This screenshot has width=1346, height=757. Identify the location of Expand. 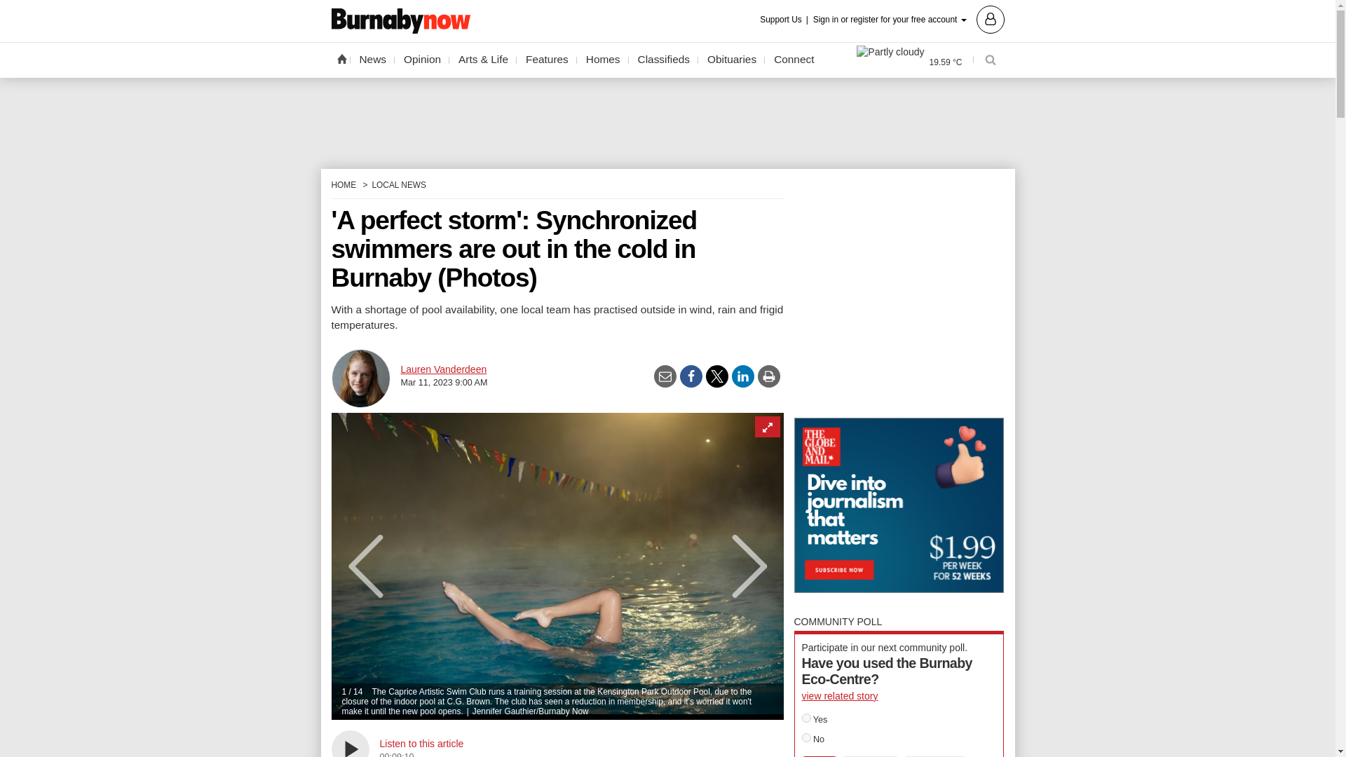
(766, 427).